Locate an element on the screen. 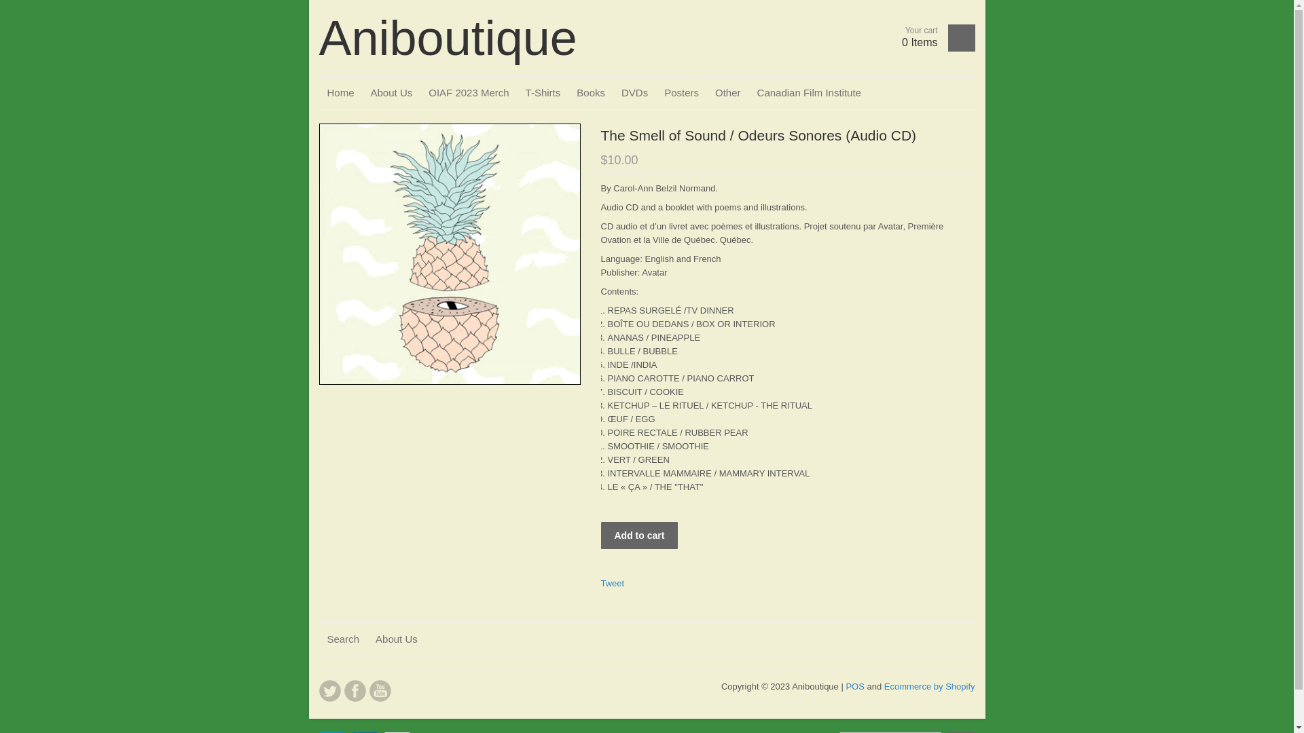  Other is located at coordinates (728, 93).